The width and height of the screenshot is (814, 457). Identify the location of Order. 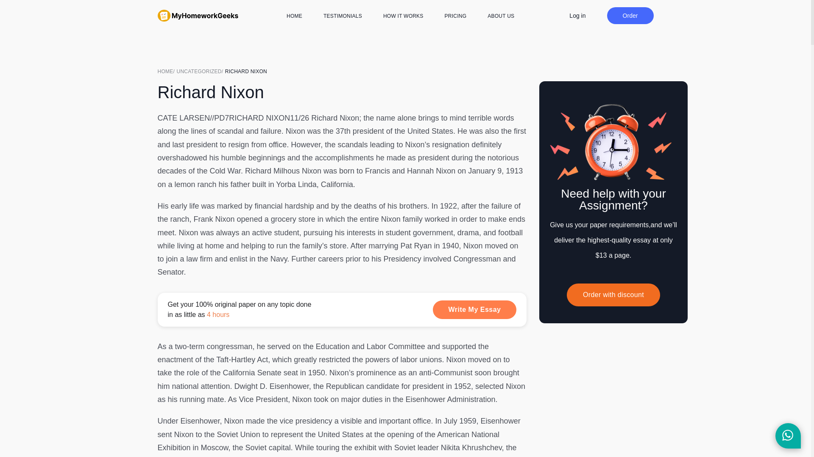
(630, 16).